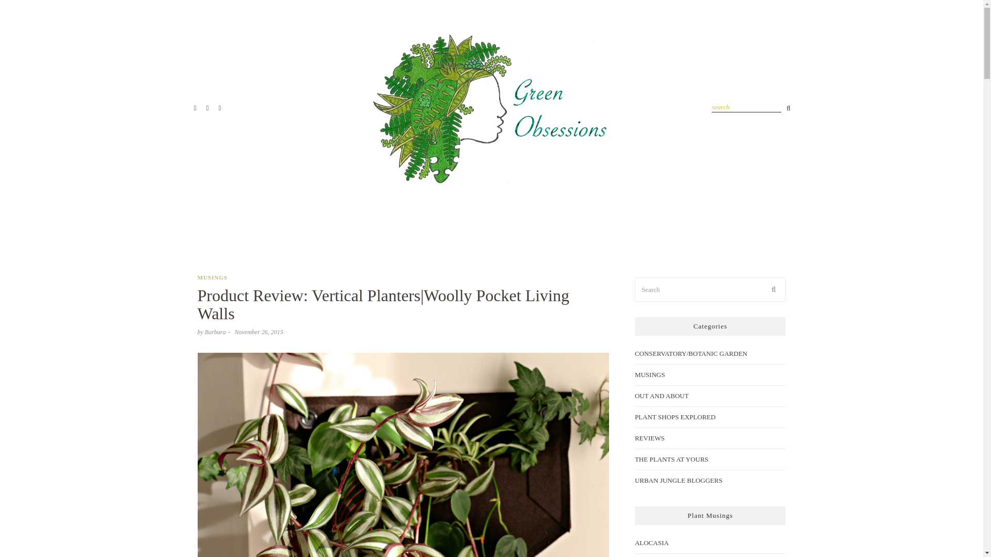  Describe the element at coordinates (215, 332) in the screenshot. I see `Barbara` at that location.